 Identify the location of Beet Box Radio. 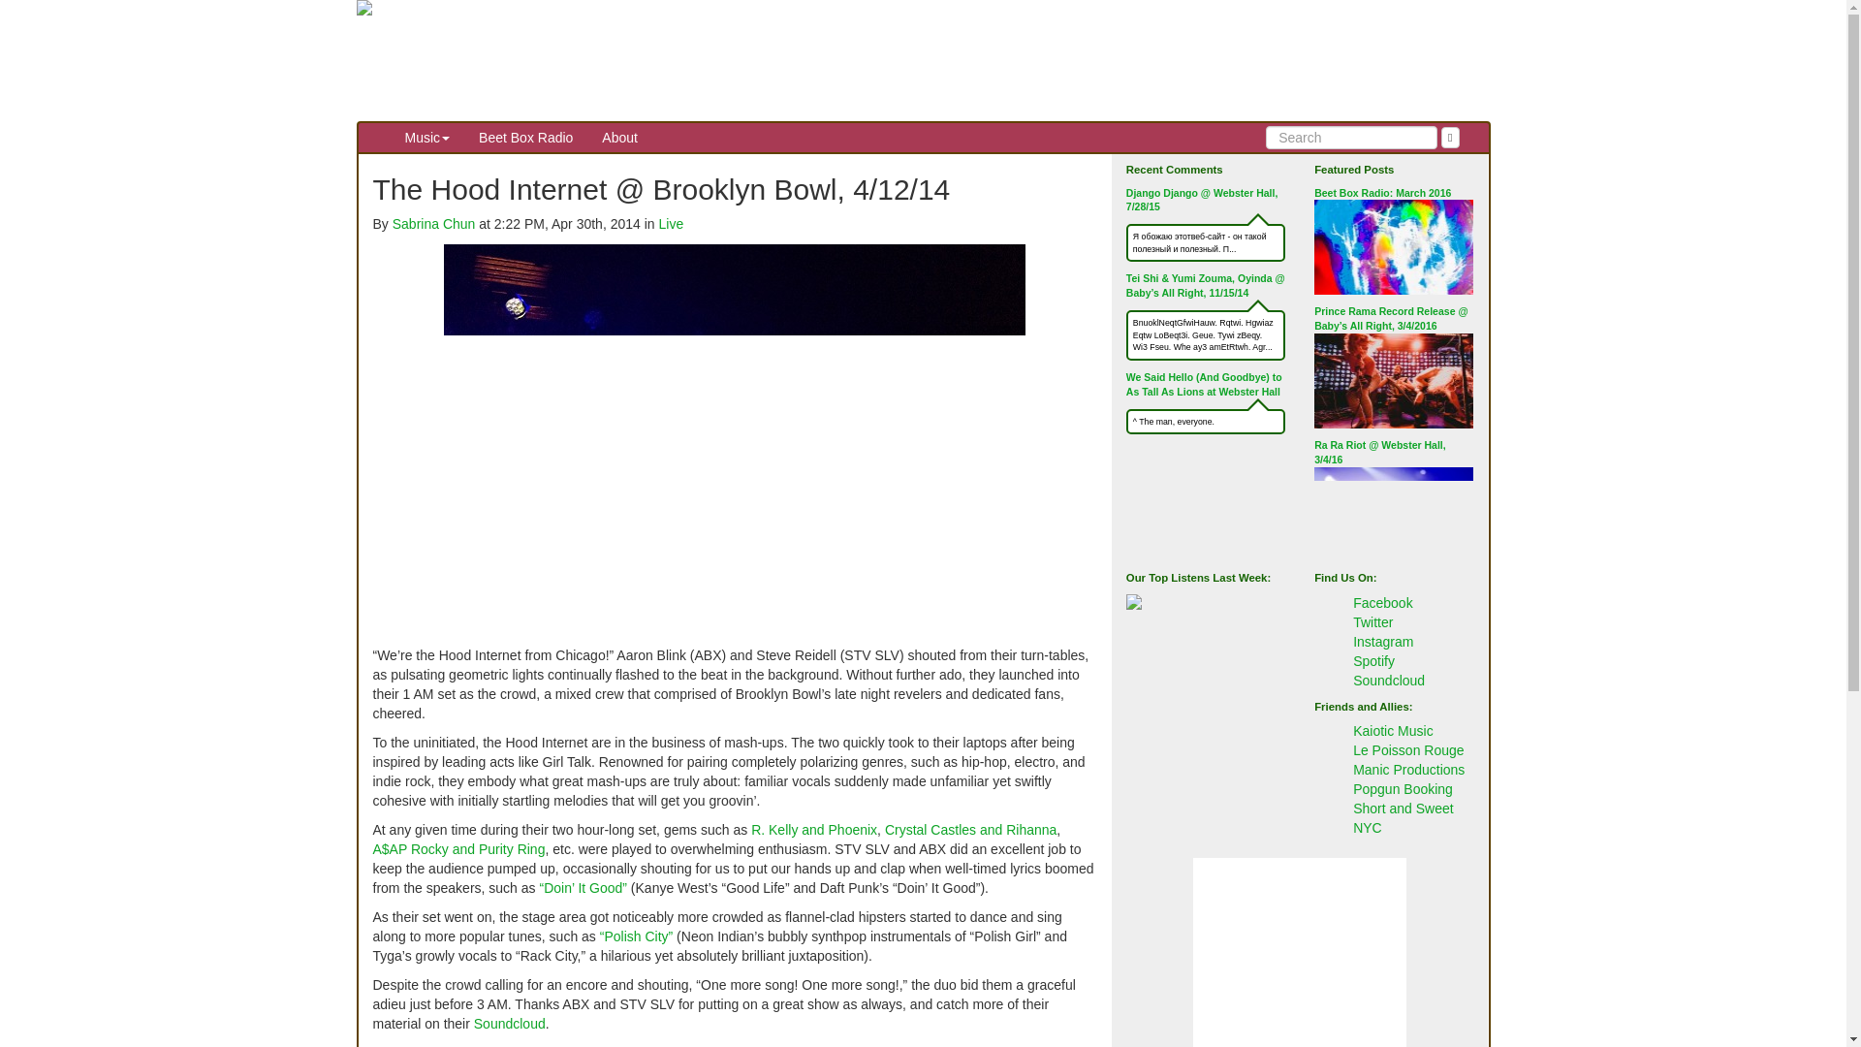
(525, 138).